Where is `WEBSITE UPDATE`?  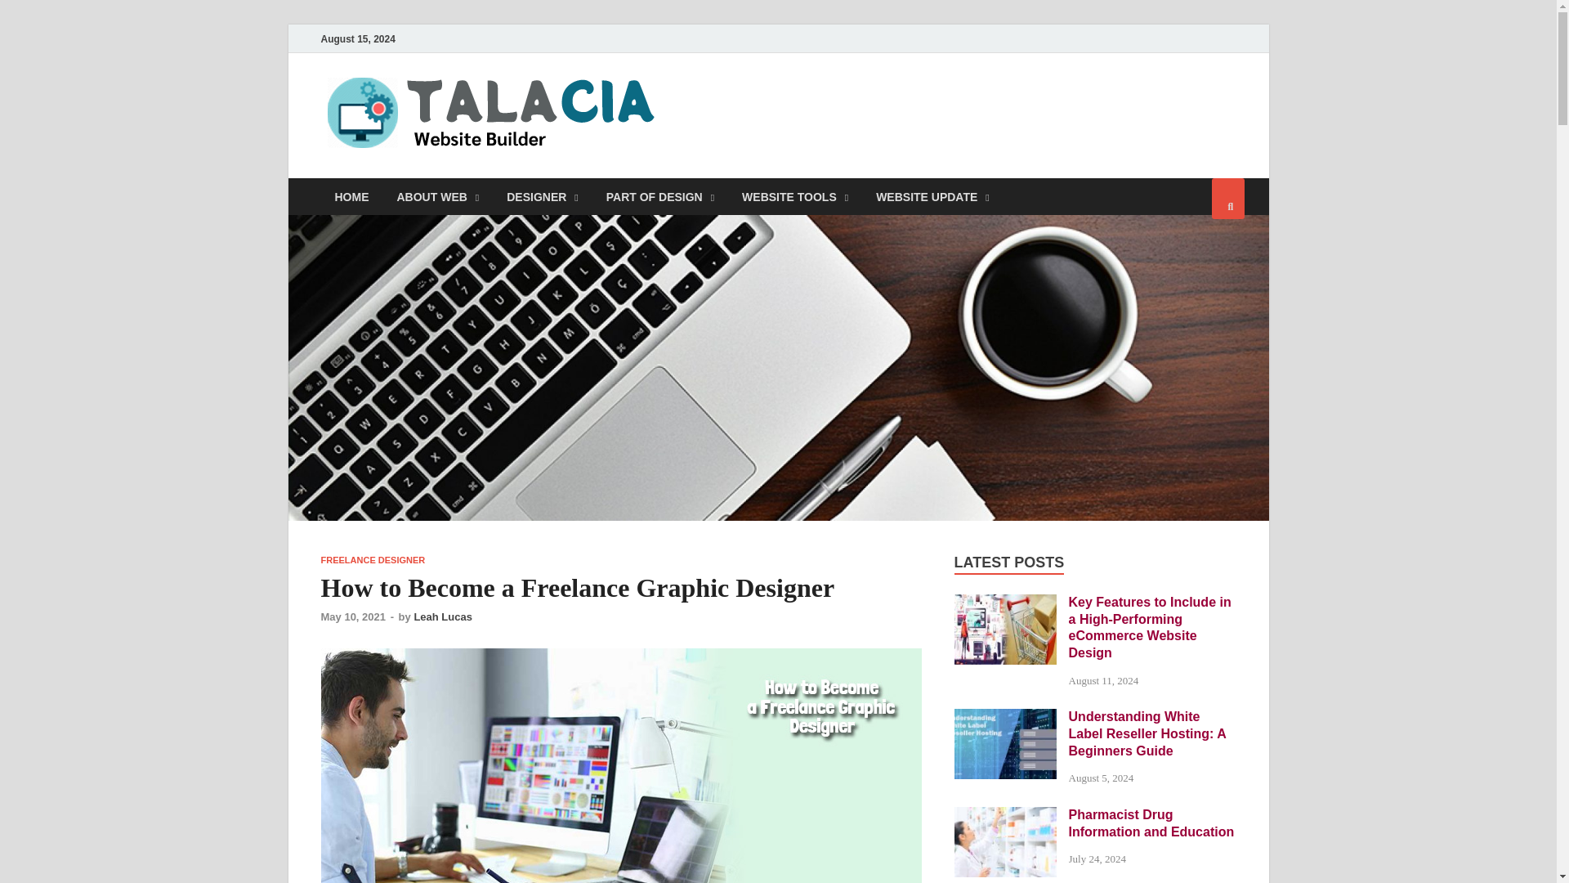
WEBSITE UPDATE is located at coordinates (932, 196).